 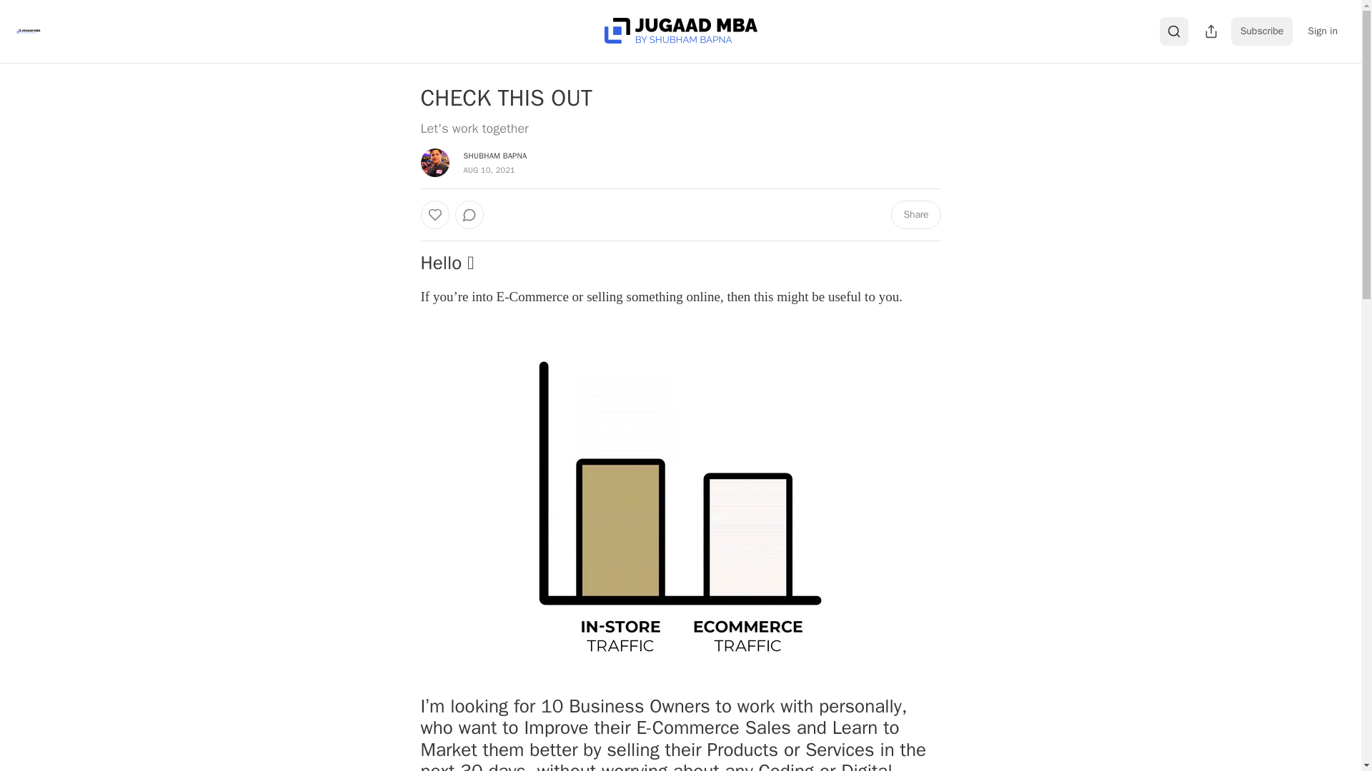 What do you see at coordinates (1322, 31) in the screenshot?
I see `Sign in` at bounding box center [1322, 31].